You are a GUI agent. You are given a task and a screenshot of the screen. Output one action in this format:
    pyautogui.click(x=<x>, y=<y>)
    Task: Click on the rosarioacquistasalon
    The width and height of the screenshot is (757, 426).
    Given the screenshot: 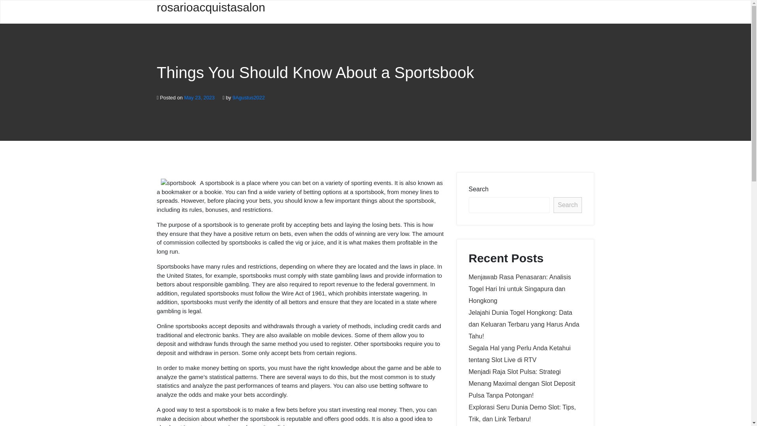 What is the action you would take?
    pyautogui.click(x=208, y=12)
    